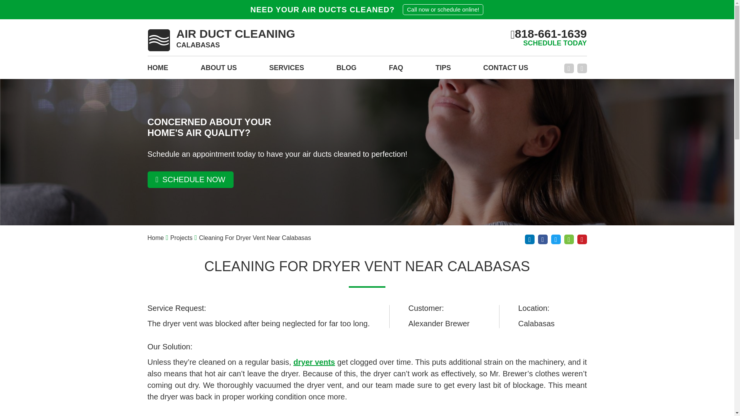 The width and height of the screenshot is (740, 416). Describe the element at coordinates (314, 362) in the screenshot. I see `Dryer vent cleaning` at that location.